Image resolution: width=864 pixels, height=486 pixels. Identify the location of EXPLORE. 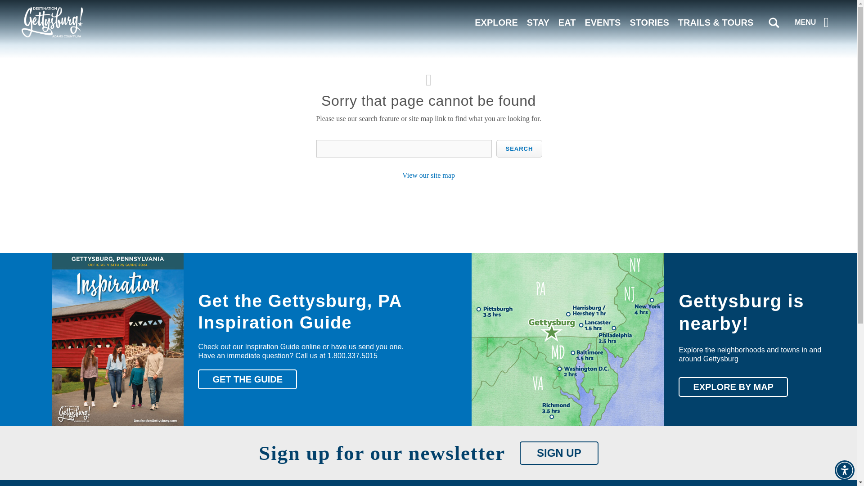
(496, 22).